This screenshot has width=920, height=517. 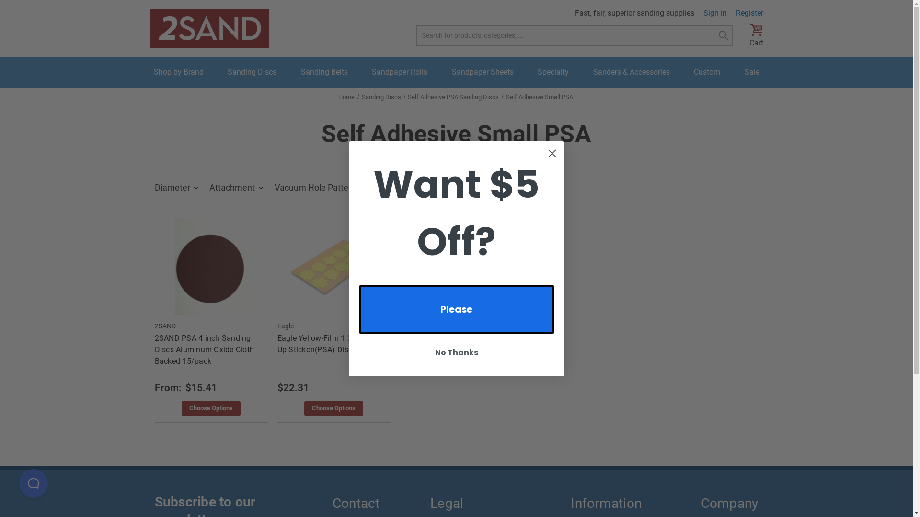 What do you see at coordinates (237, 188) in the screenshot?
I see `Attachment` at bounding box center [237, 188].